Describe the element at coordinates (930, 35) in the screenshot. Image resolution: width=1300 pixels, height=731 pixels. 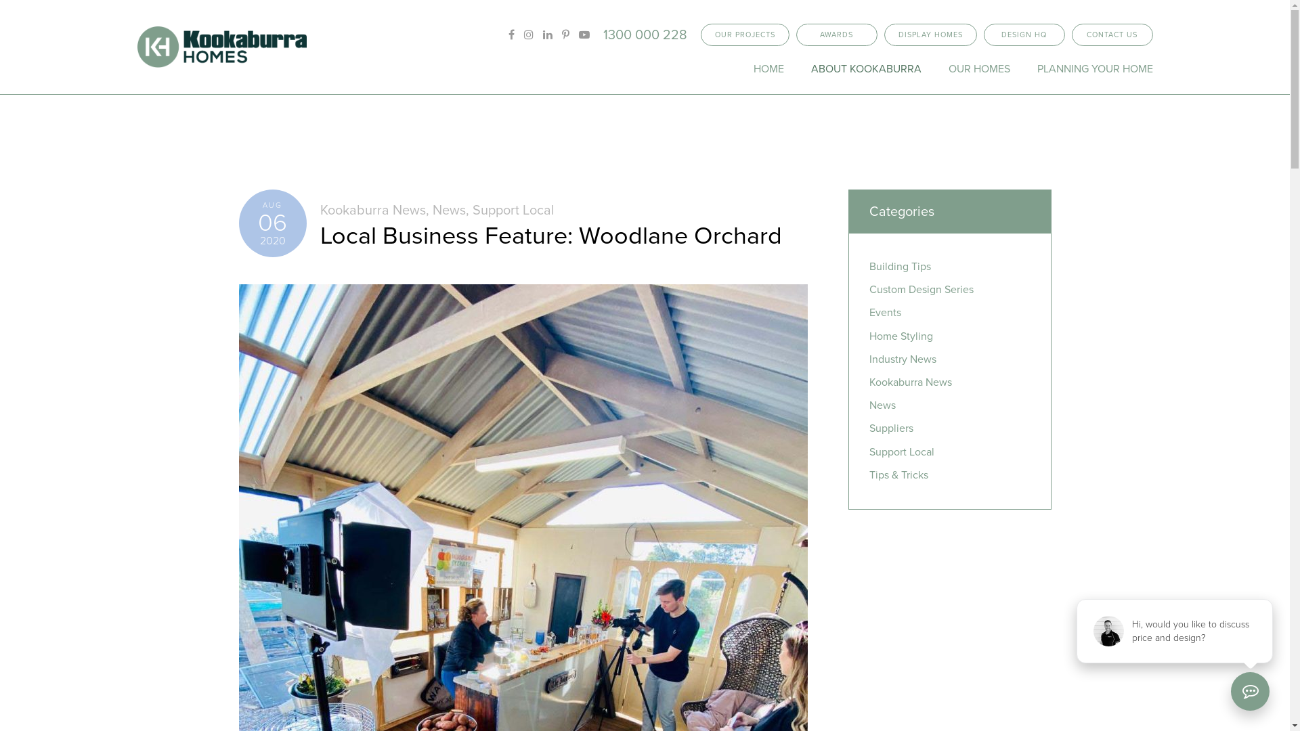
I see `DISPLAY HOMES` at that location.